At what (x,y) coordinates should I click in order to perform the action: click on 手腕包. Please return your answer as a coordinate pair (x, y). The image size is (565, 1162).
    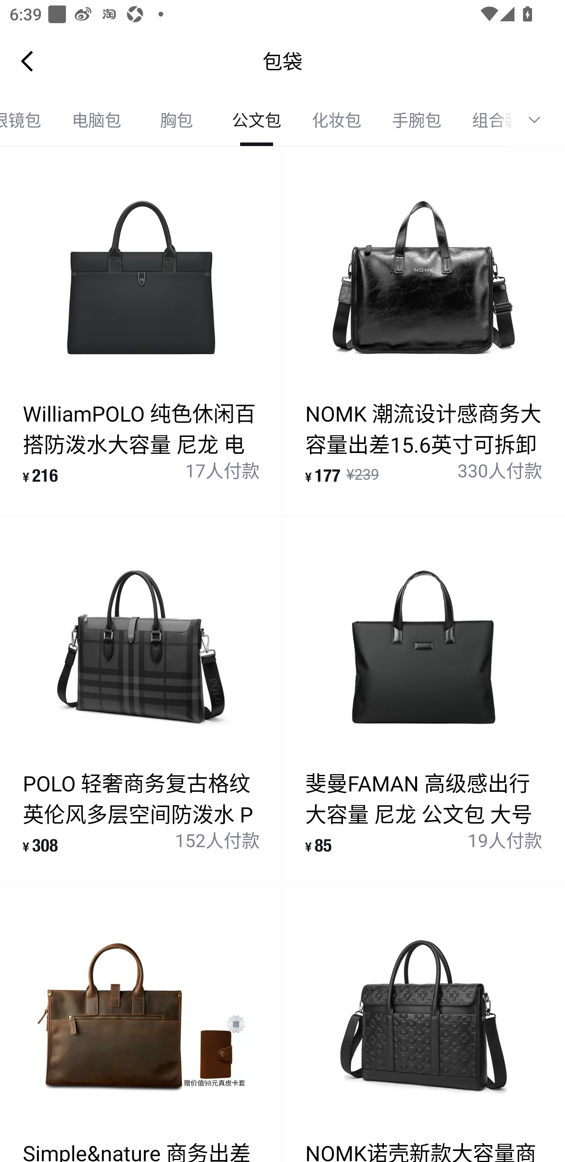
    Looking at the image, I should click on (417, 120).